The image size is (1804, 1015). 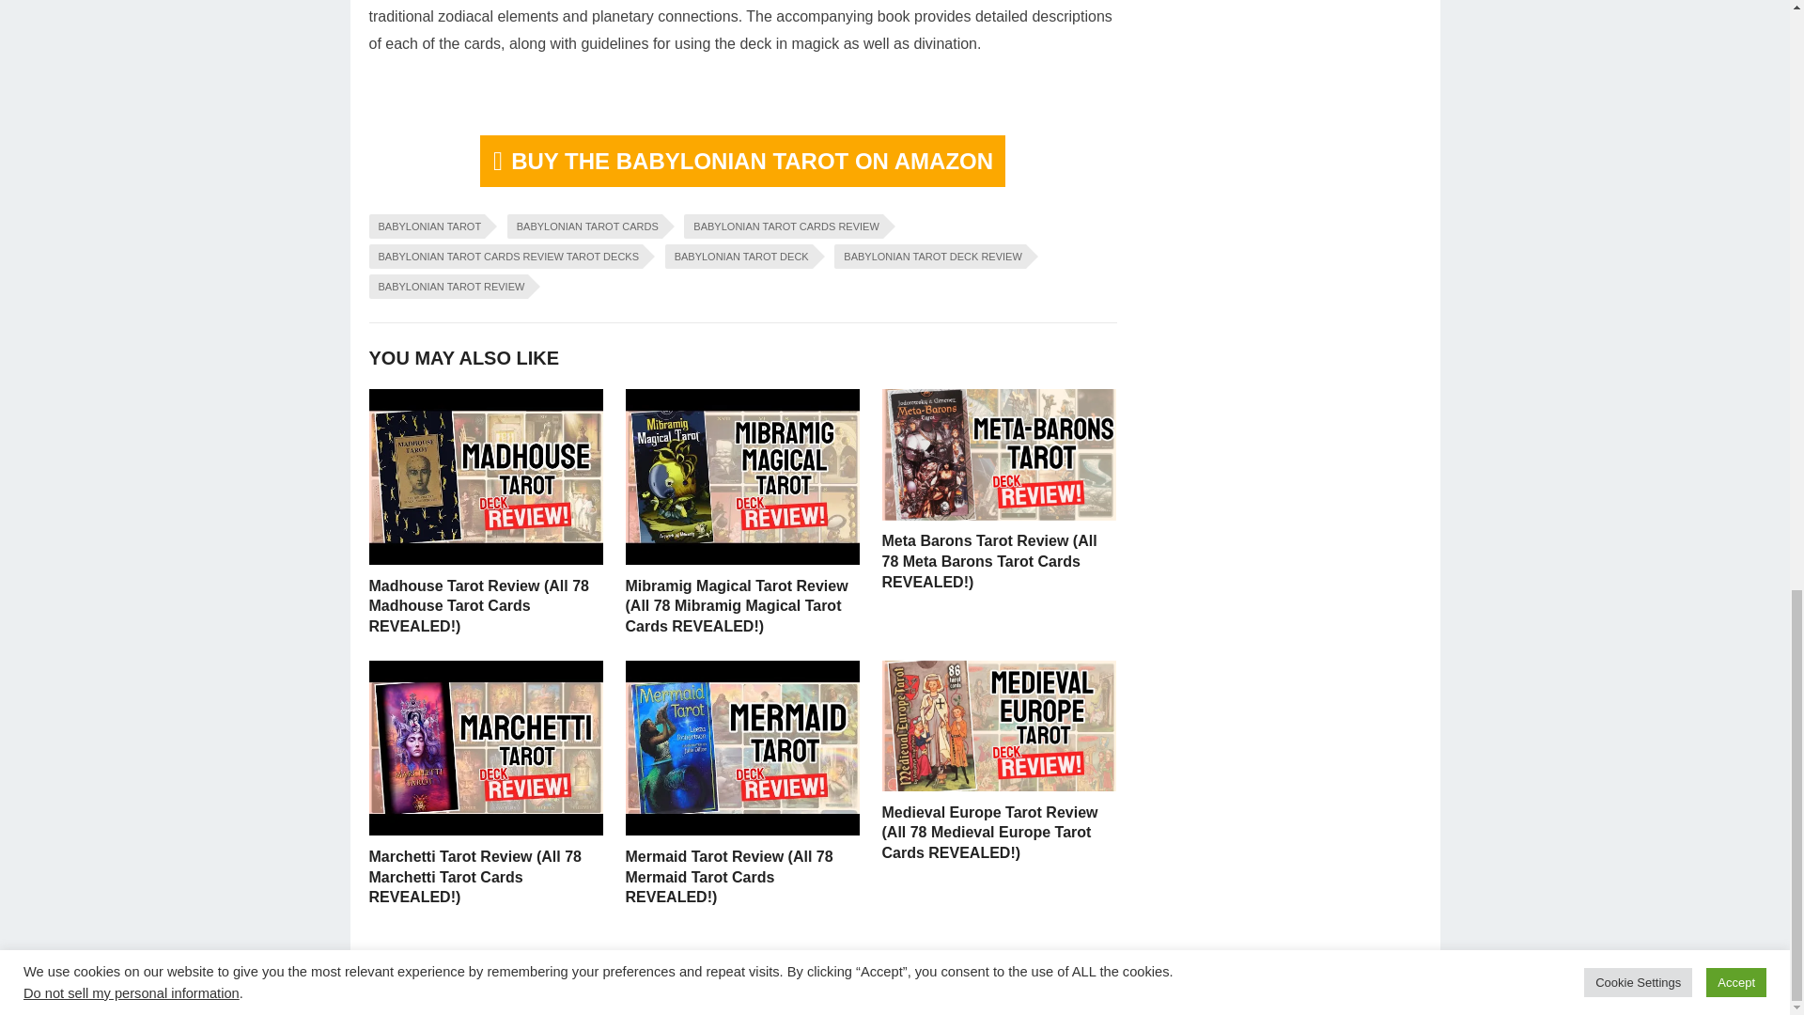 What do you see at coordinates (739, 257) in the screenshot?
I see `BABYLONIAN TAROT DECK` at bounding box center [739, 257].